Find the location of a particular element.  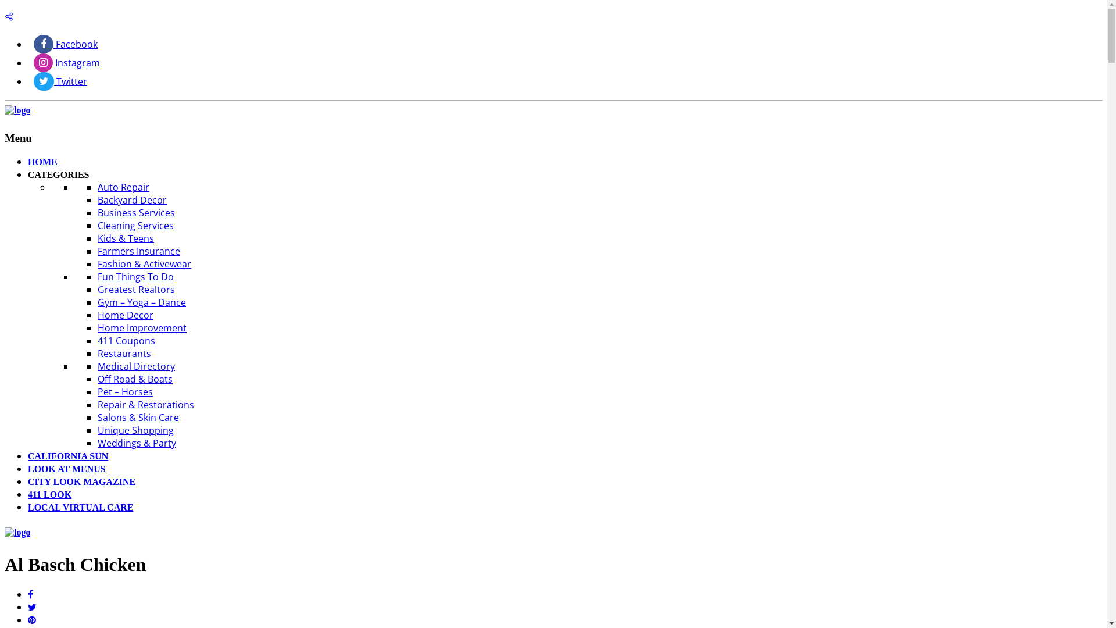

LOOK AT MENUS is located at coordinates (67, 469).